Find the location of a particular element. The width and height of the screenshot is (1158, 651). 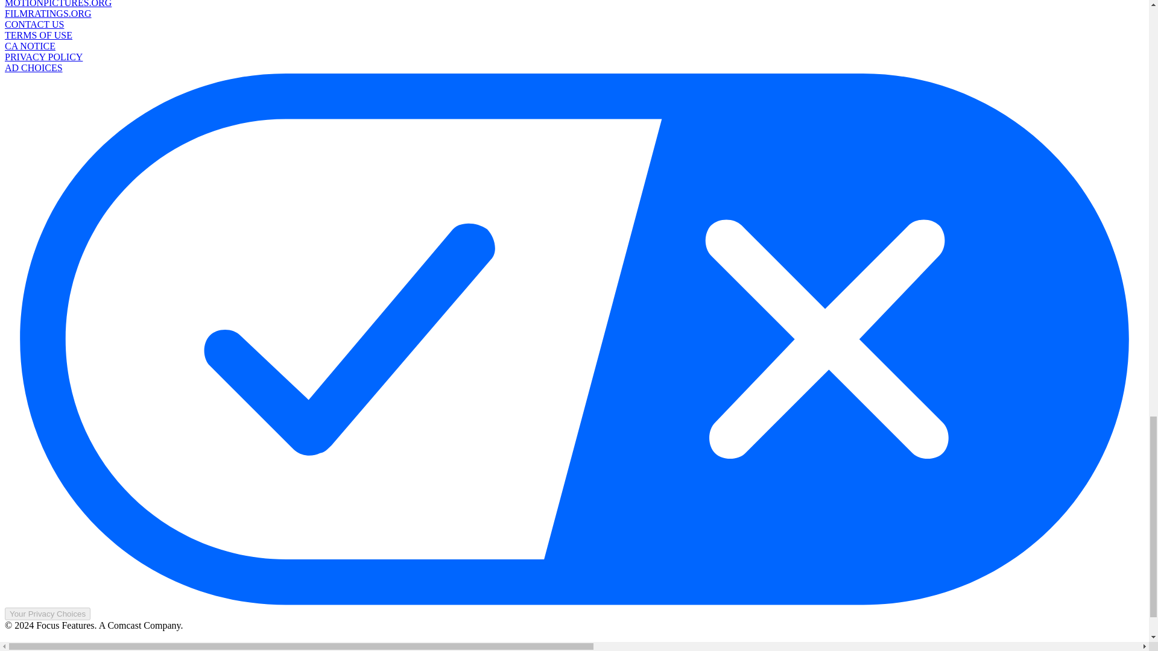

TERMS OF USE is located at coordinates (38, 35).